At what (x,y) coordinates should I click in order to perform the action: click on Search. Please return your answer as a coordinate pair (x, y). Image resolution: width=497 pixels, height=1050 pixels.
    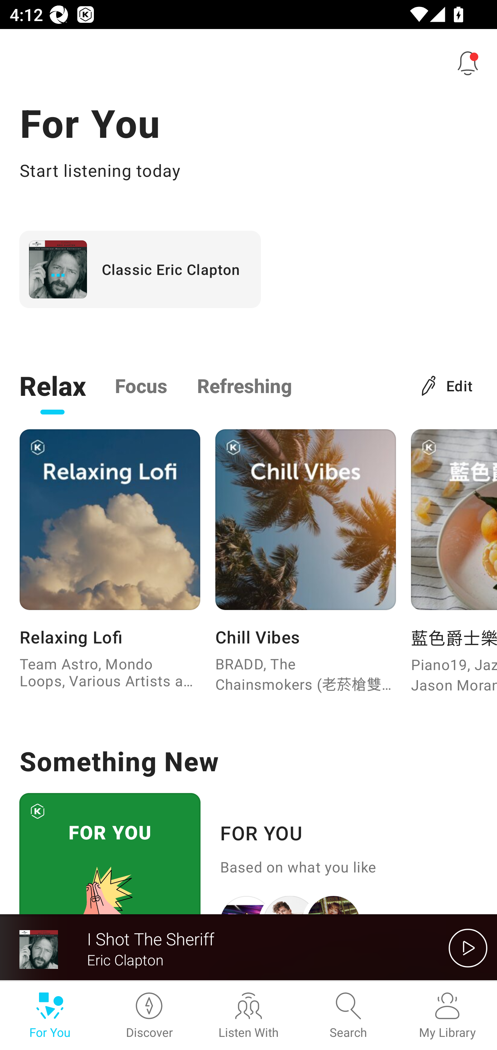
    Looking at the image, I should click on (348, 1016).